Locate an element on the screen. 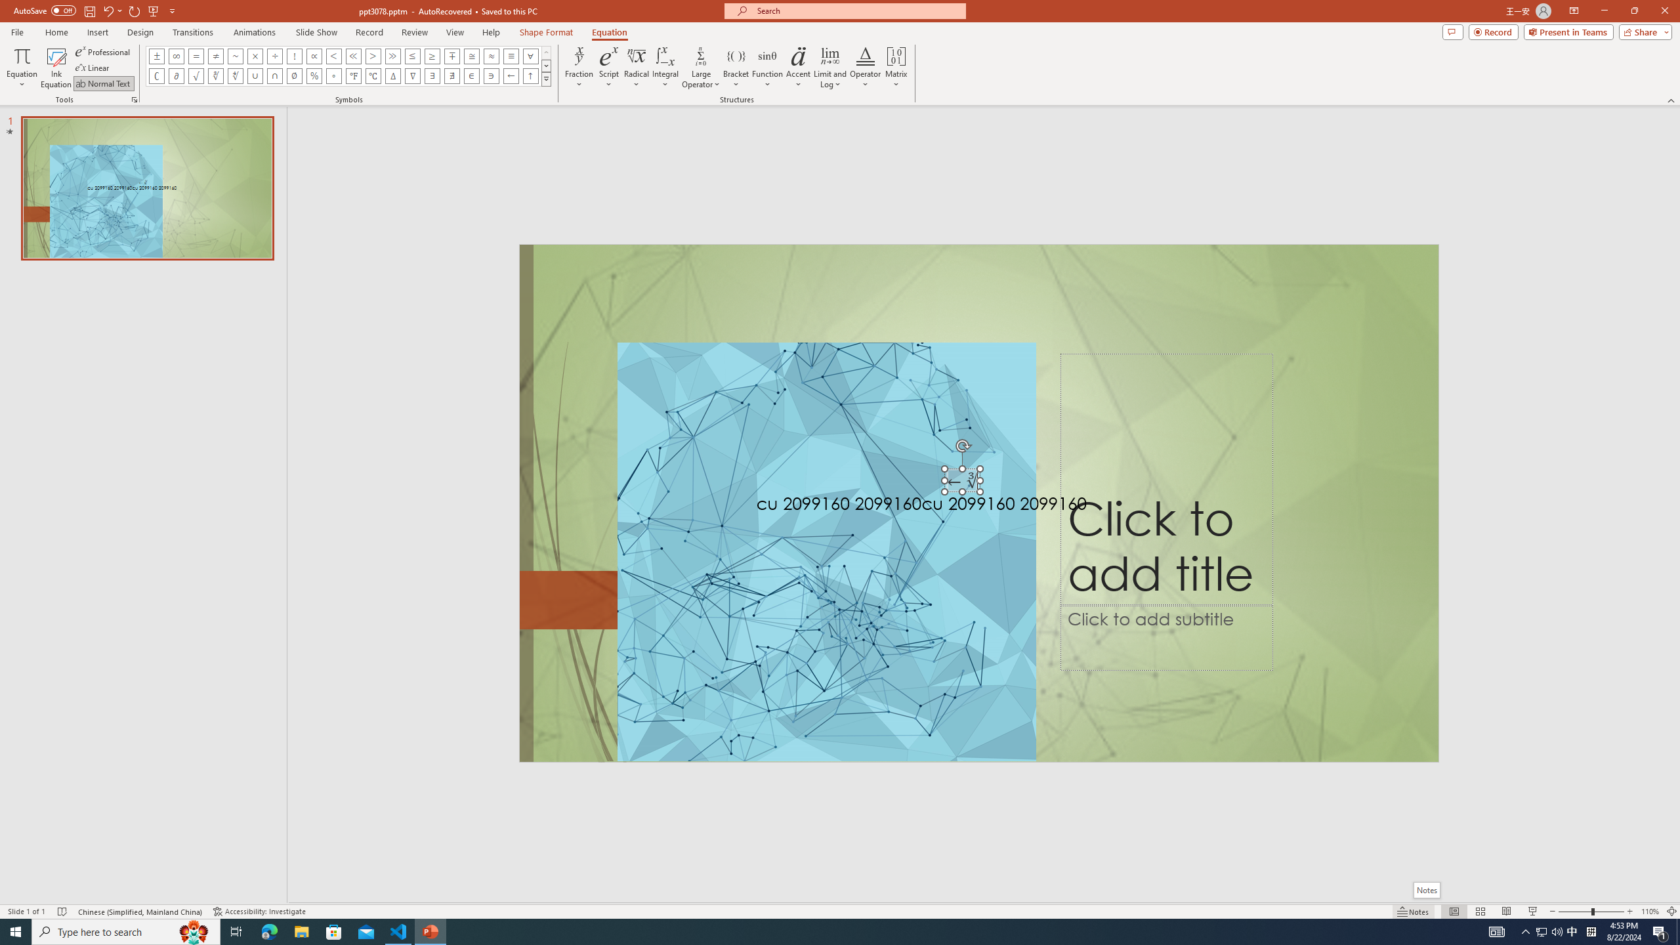 The image size is (1680, 945). Equation Symbol Greater Than is located at coordinates (373, 56).